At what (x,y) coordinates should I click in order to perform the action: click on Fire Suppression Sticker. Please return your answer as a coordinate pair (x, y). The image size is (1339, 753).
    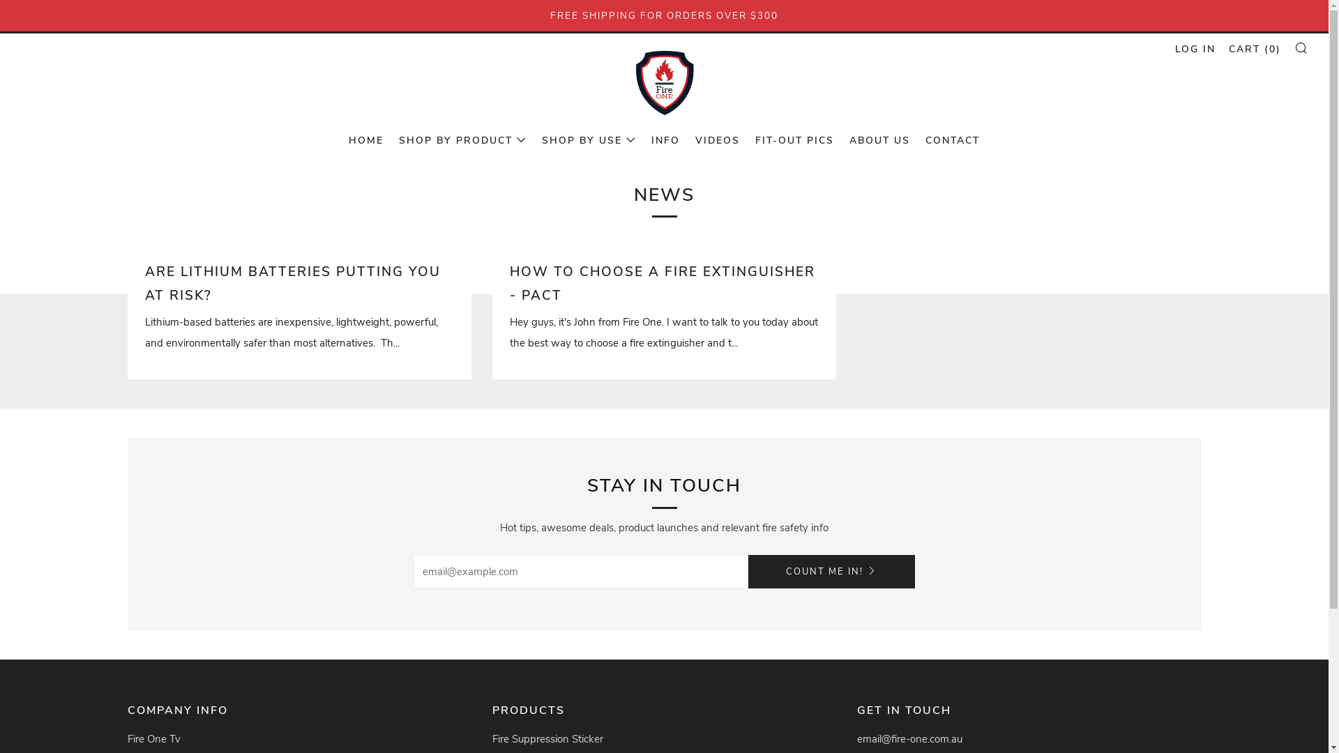
    Looking at the image, I should click on (548, 739).